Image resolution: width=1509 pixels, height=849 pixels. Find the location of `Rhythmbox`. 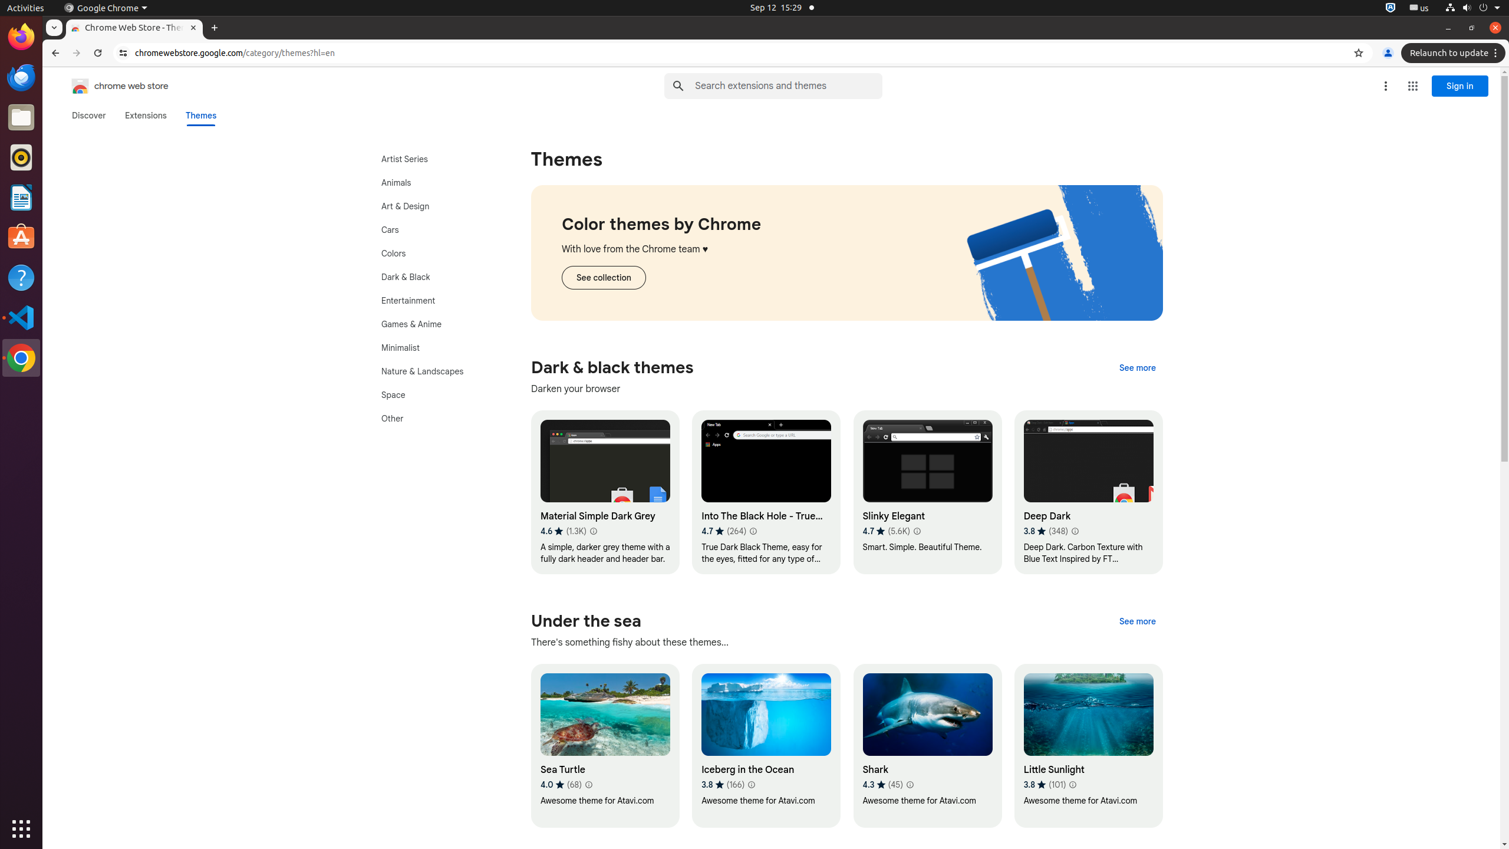

Rhythmbox is located at coordinates (21, 157).